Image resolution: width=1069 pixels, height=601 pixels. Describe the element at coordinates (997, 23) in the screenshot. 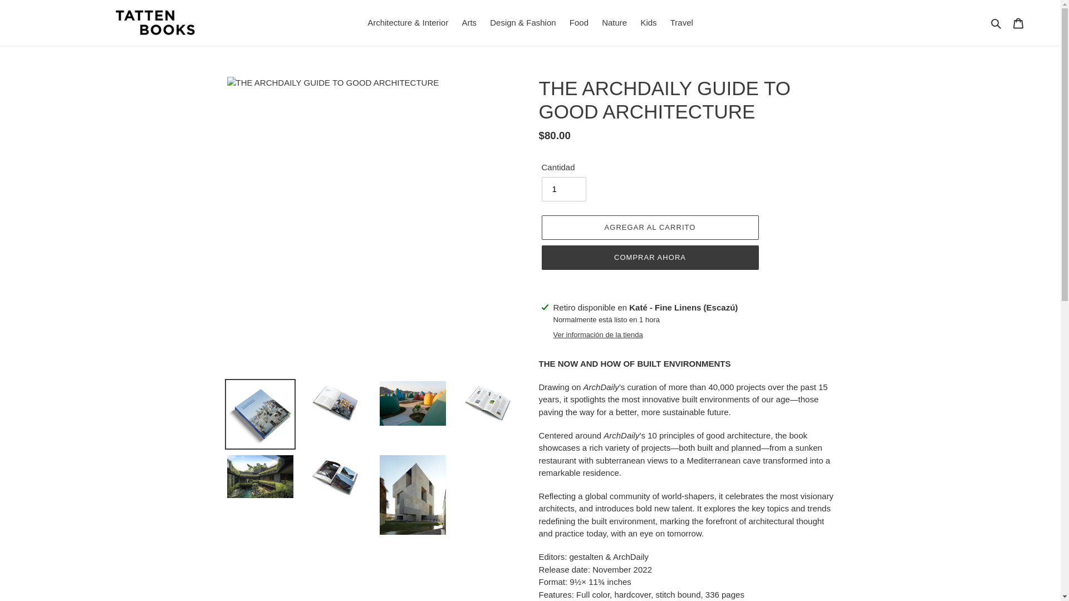

I see `Buscar` at that location.